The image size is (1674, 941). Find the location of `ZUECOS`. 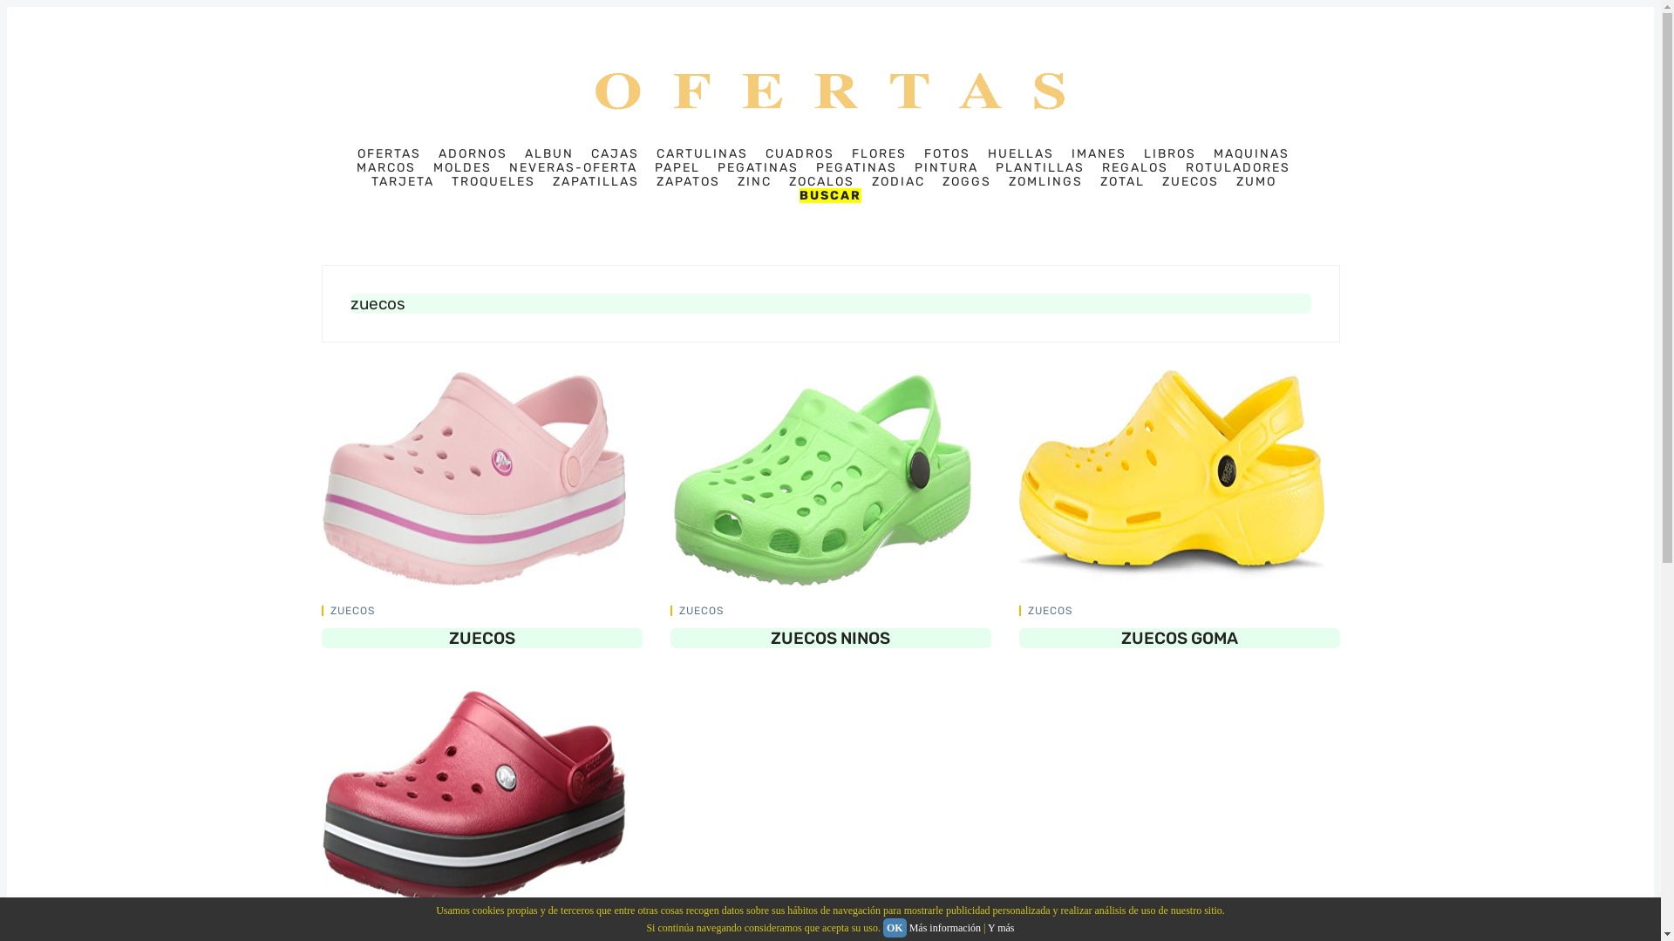

ZUECOS is located at coordinates (352, 929).